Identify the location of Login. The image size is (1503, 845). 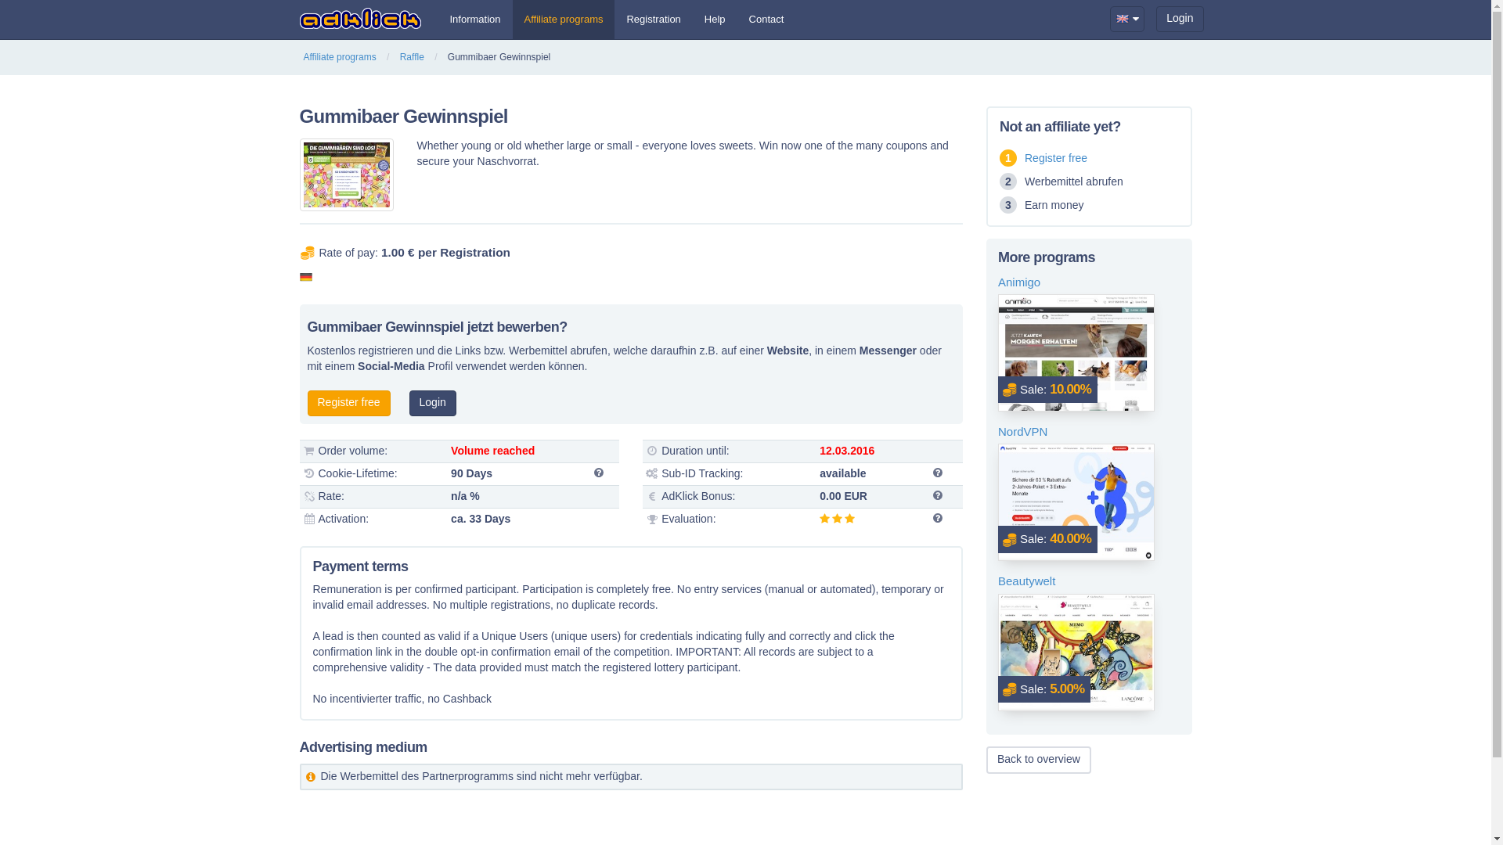
(432, 403).